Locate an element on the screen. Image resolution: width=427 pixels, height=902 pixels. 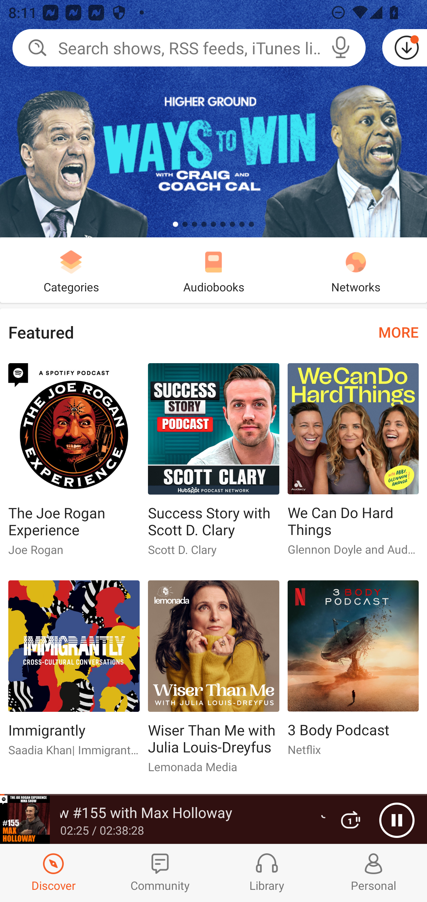
Ways To Win is located at coordinates (213, 119).